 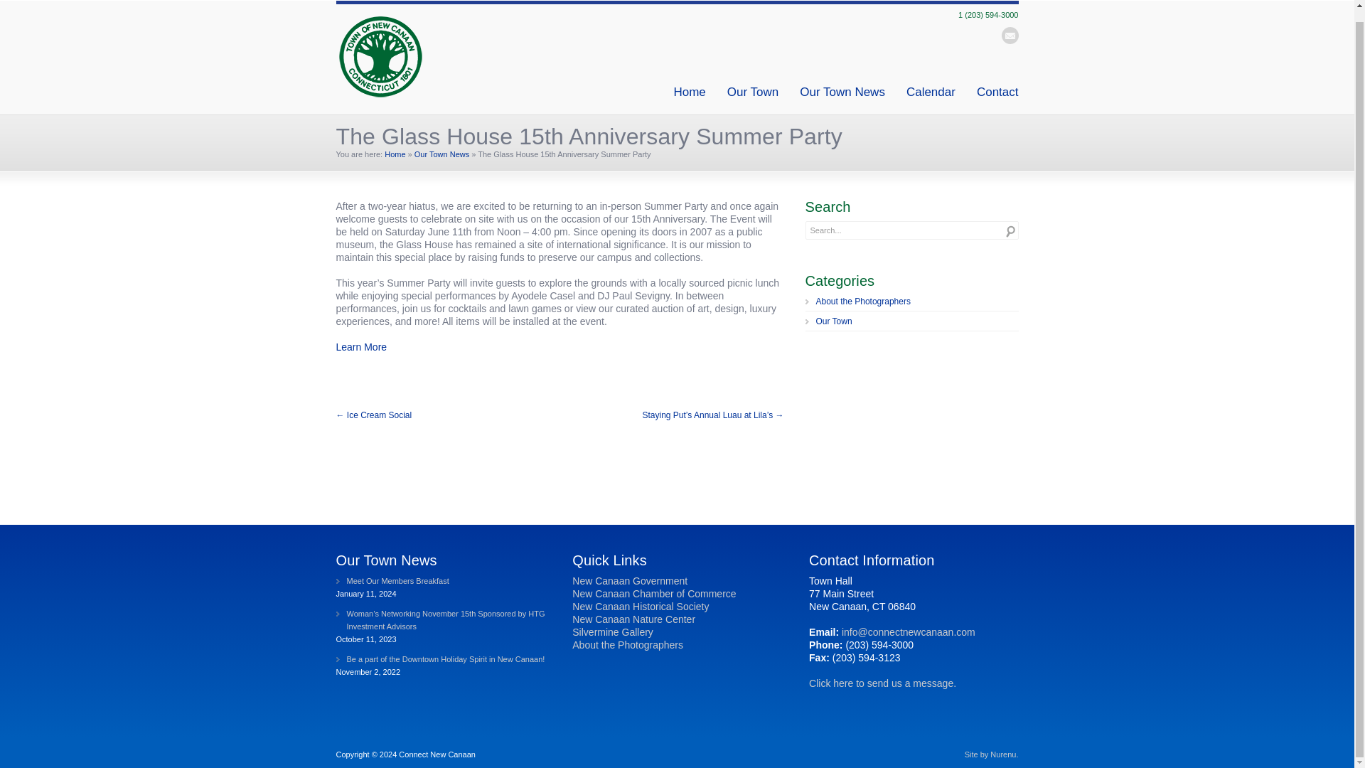 What do you see at coordinates (442, 154) in the screenshot?
I see `Our Town News` at bounding box center [442, 154].